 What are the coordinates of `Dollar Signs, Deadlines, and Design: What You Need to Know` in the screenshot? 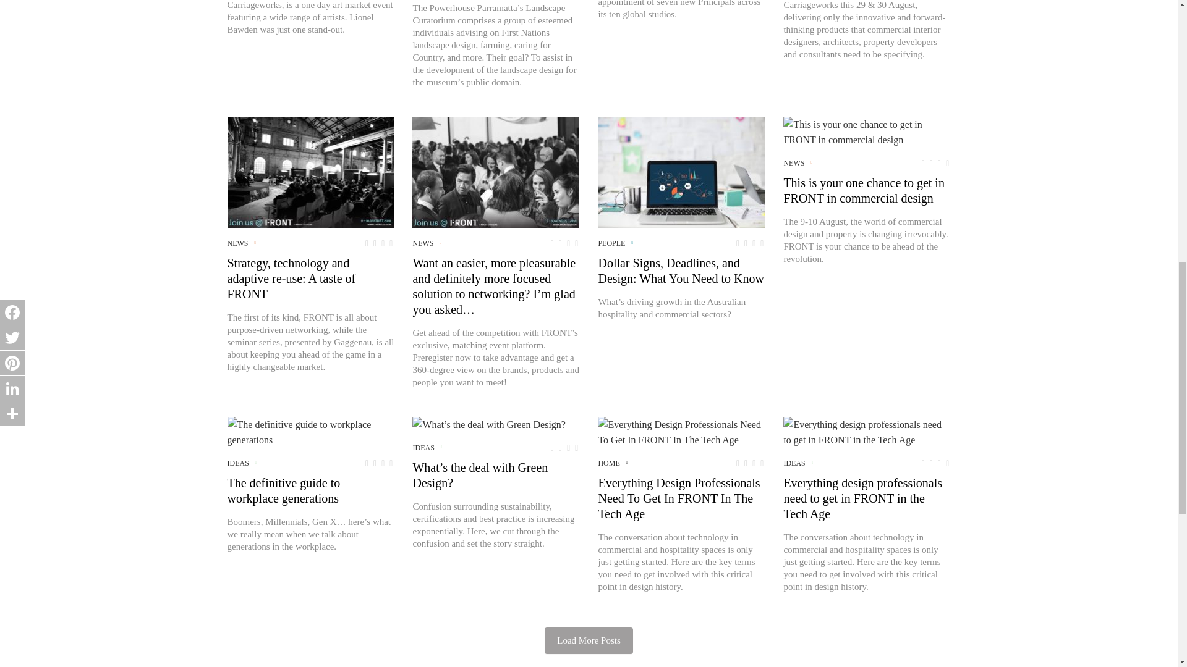 It's located at (681, 172).